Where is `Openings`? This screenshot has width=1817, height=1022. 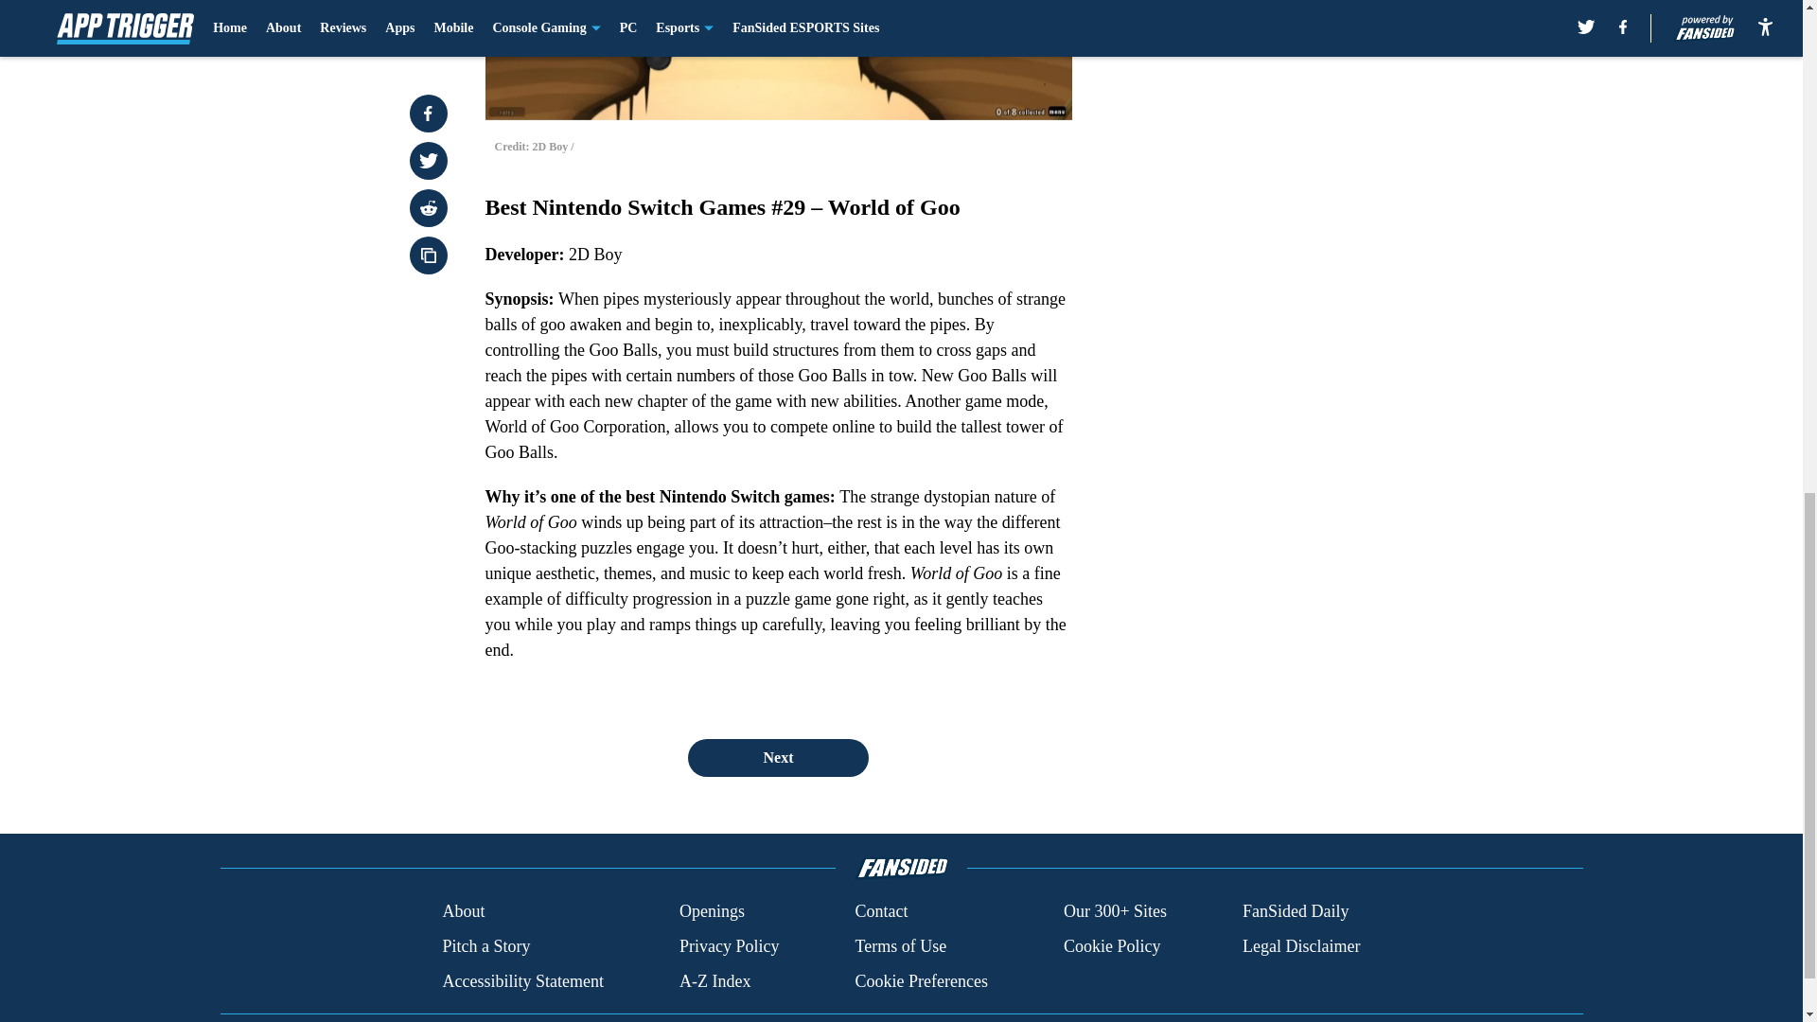
Openings is located at coordinates (712, 912).